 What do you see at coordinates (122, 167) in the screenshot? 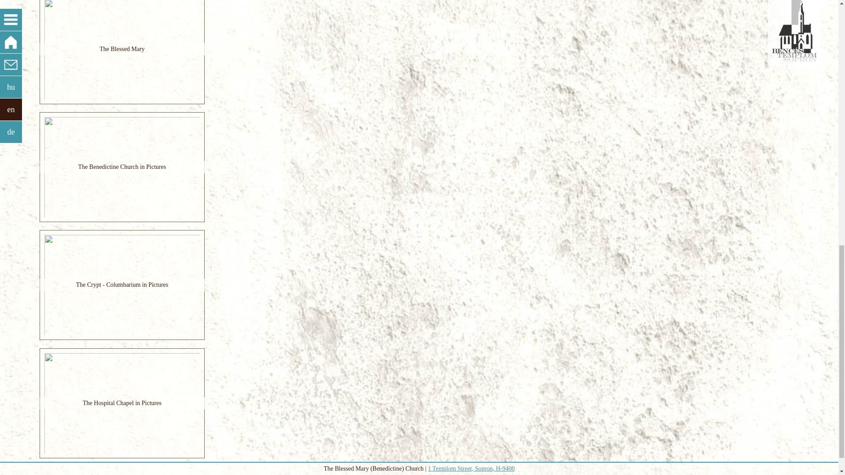
I see `The Benedictine Church in Pictures` at bounding box center [122, 167].